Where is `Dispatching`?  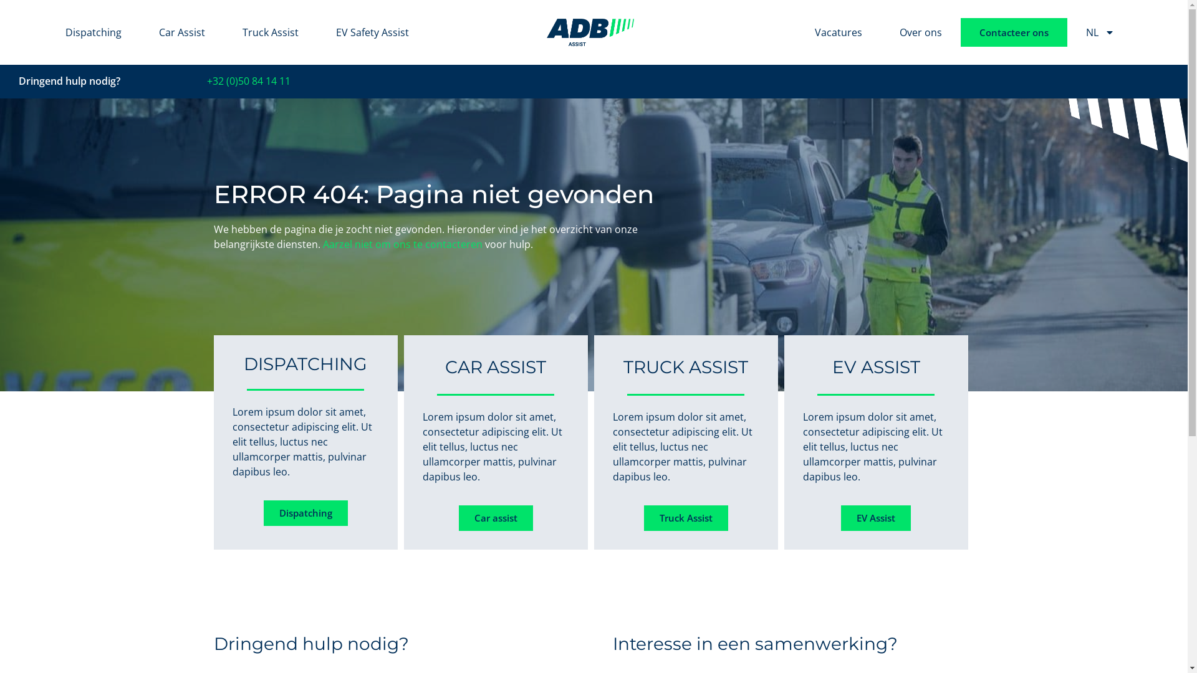
Dispatching is located at coordinates (305, 513).